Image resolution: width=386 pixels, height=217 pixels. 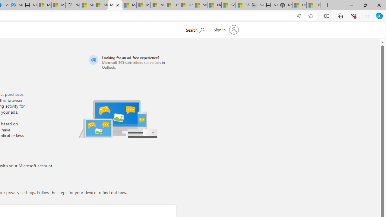 What do you see at coordinates (118, 119) in the screenshot?
I see `Illustration of multiple devices` at bounding box center [118, 119].